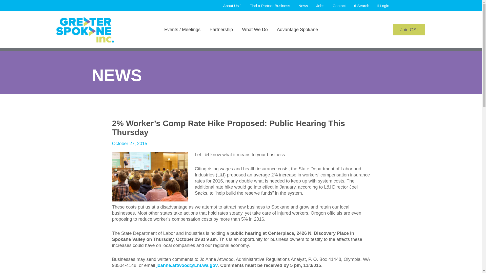  I want to click on News, so click(300, 6).